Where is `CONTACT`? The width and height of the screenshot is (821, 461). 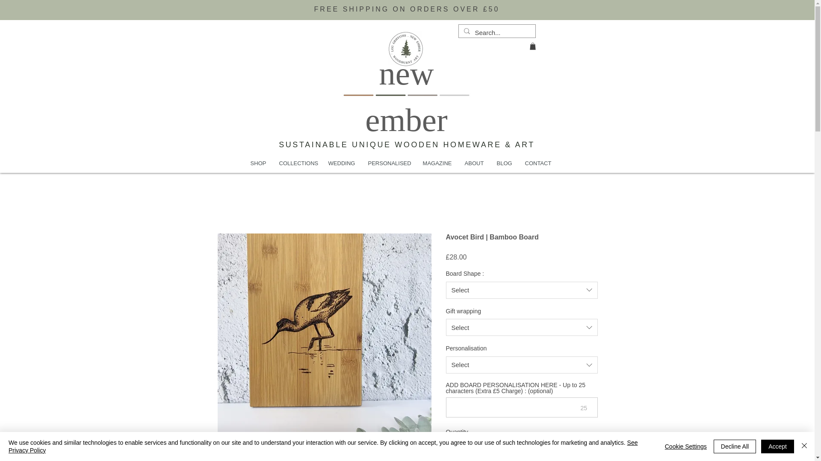 CONTACT is located at coordinates (537, 163).